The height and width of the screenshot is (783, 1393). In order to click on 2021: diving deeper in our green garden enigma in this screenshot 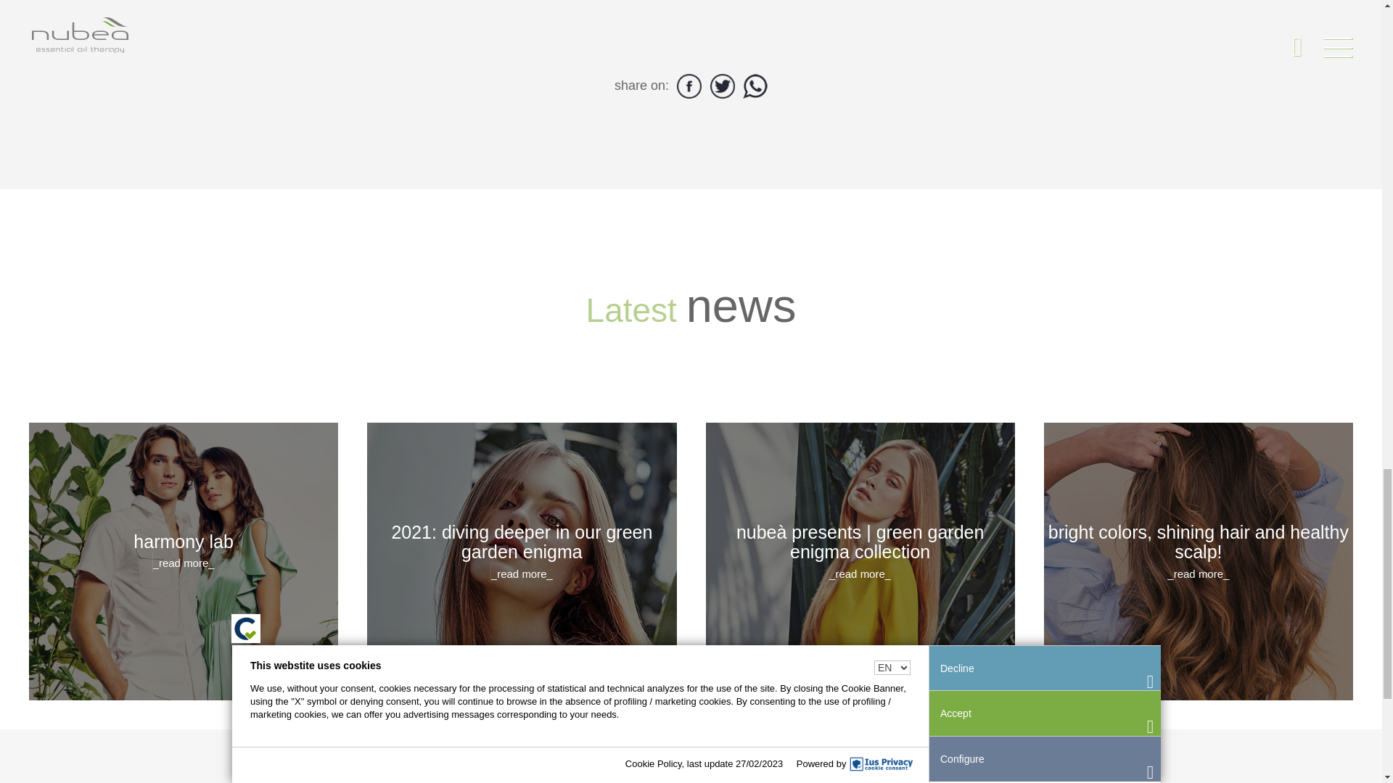, I will do `click(521, 561)`.